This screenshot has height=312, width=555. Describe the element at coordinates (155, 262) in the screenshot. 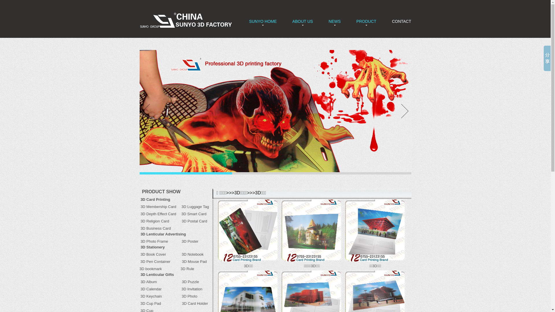

I see ` 3D Pen Container` at that location.